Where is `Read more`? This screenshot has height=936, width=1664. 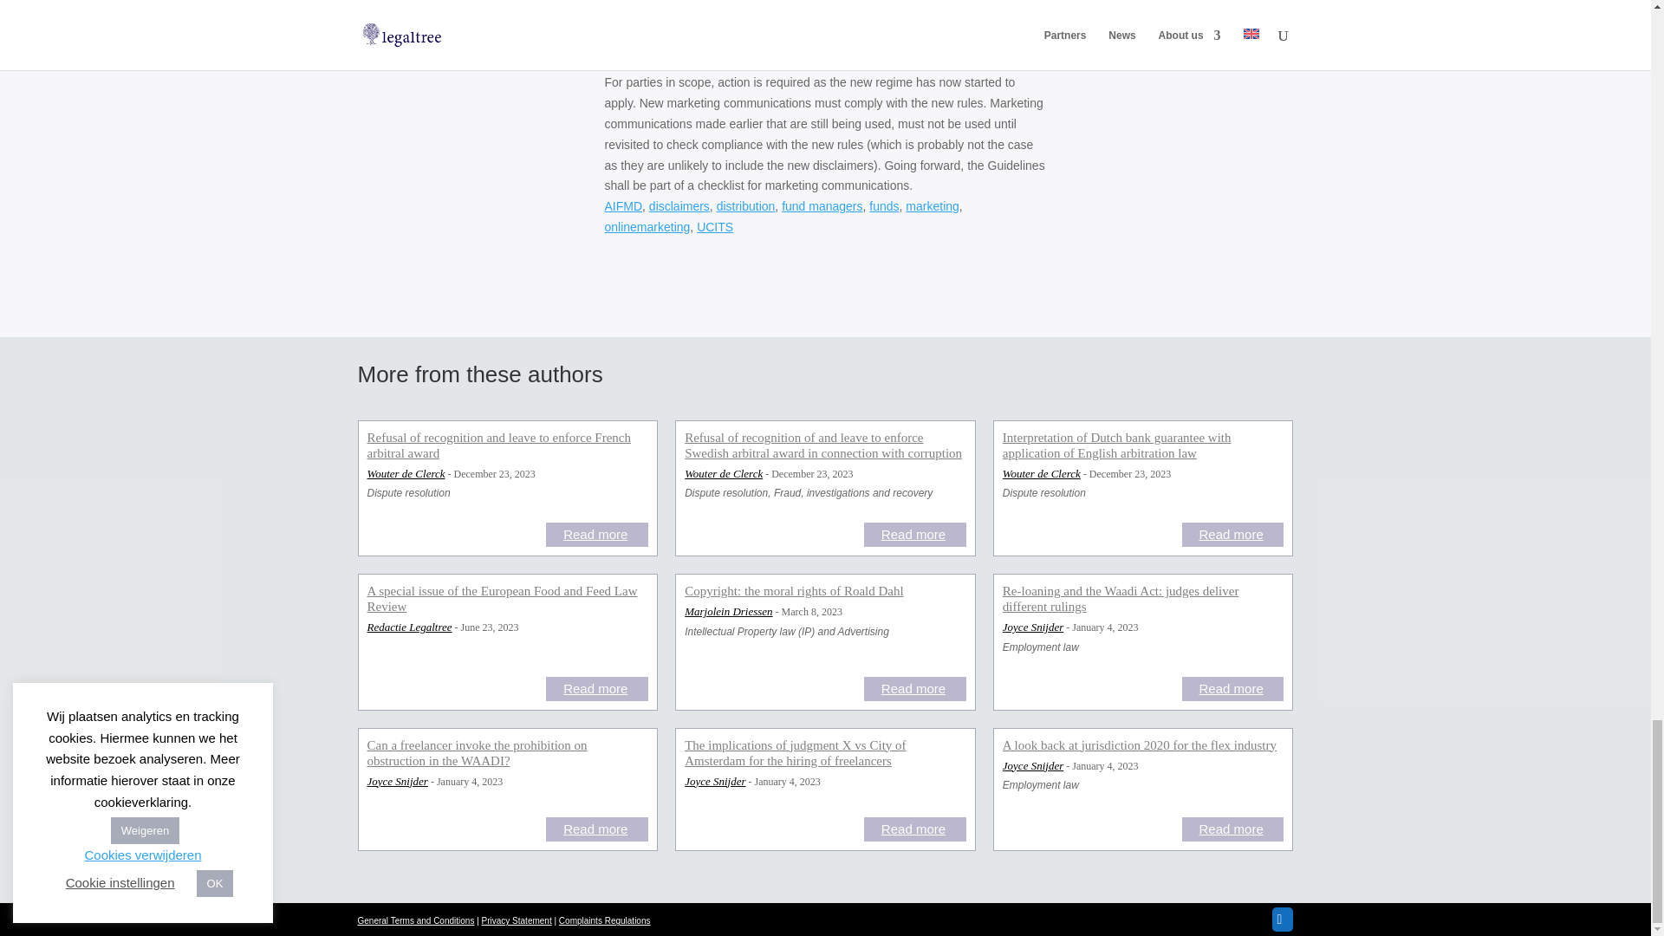 Read more is located at coordinates (915, 534).